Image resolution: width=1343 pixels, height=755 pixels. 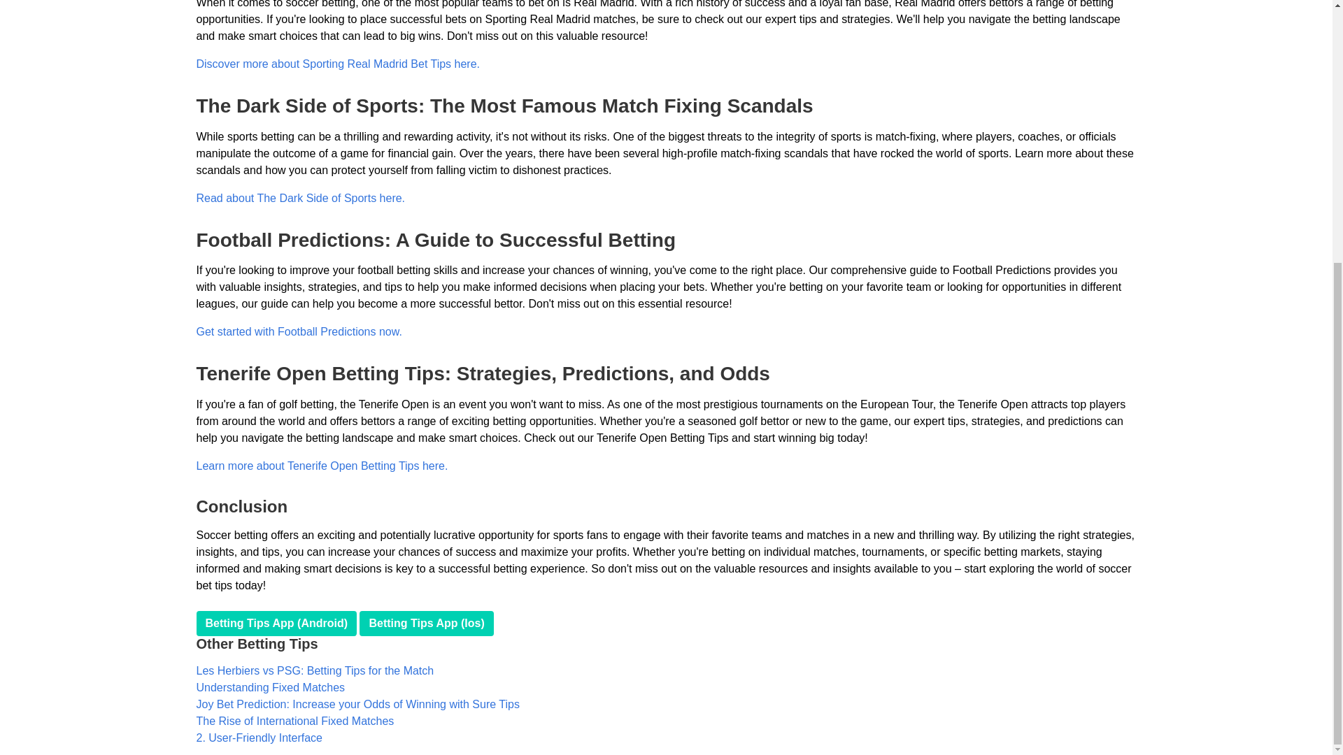 What do you see at coordinates (426, 624) in the screenshot?
I see `play` at bounding box center [426, 624].